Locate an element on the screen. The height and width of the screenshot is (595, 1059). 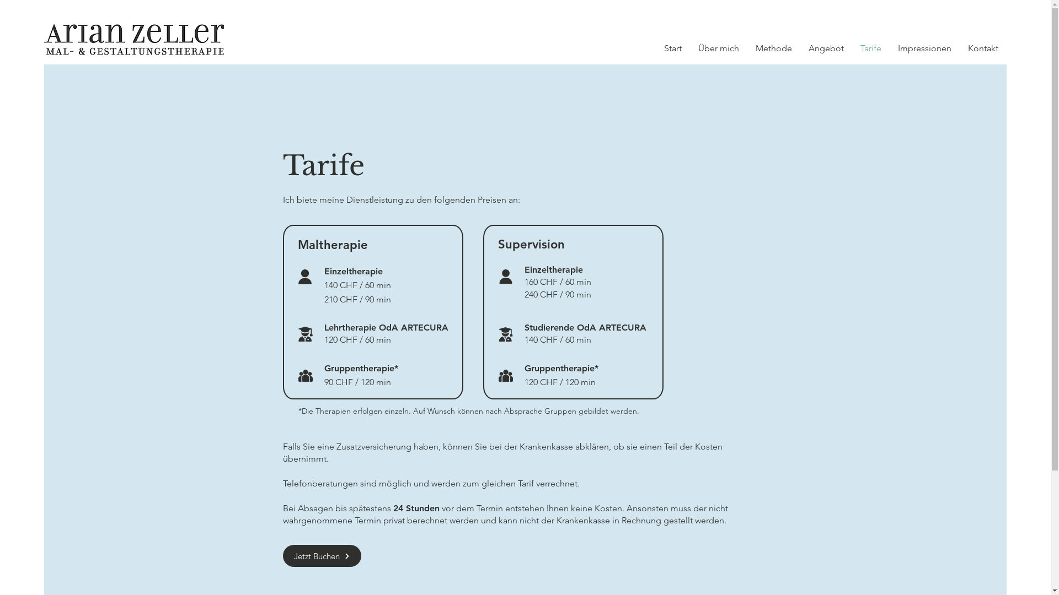
Tarife is located at coordinates (871, 48).